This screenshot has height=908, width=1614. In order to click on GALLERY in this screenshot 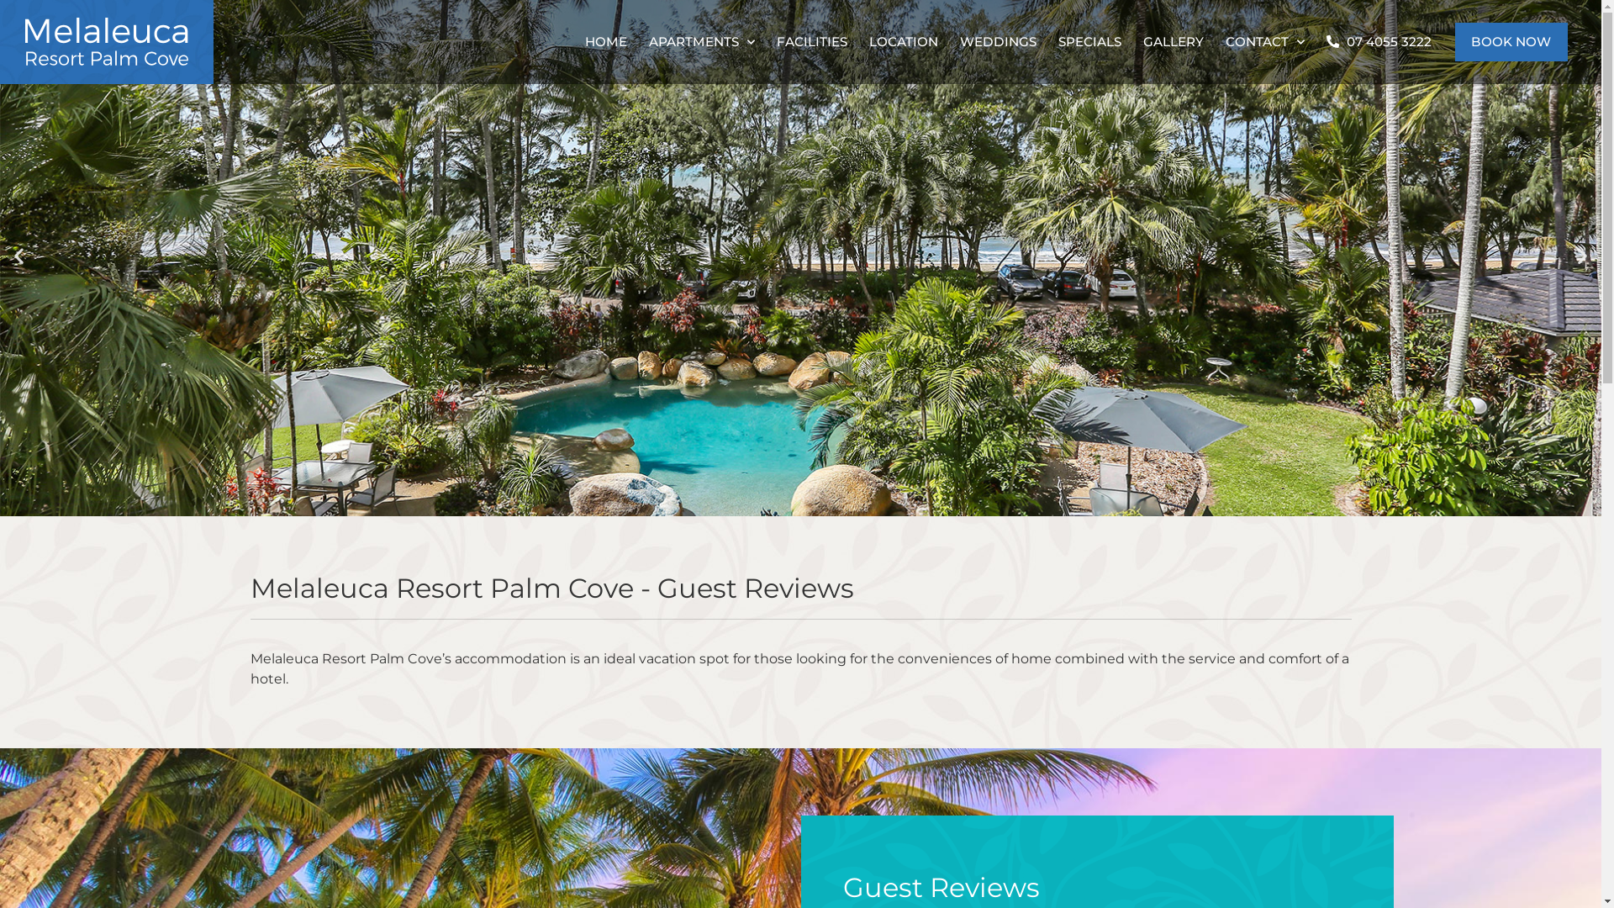, I will do `click(1173, 42)`.